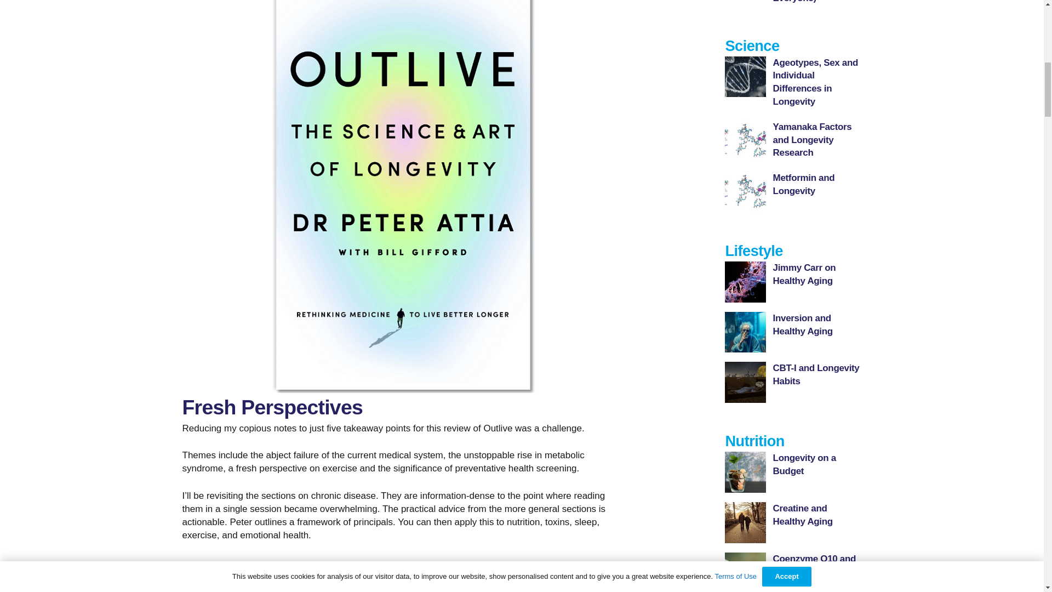 The image size is (1052, 592). Describe the element at coordinates (815, 82) in the screenshot. I see `Ageotypes, Sex and Individual Differences in Longevity` at that location.